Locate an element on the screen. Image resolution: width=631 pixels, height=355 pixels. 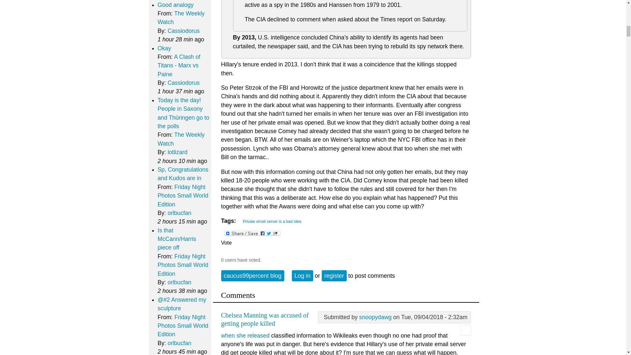
View user profile. is located at coordinates (375, 317).